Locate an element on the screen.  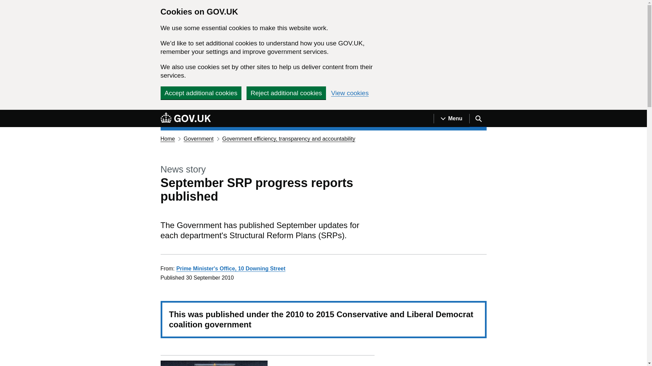
Search GOV.UK is located at coordinates (478, 119).